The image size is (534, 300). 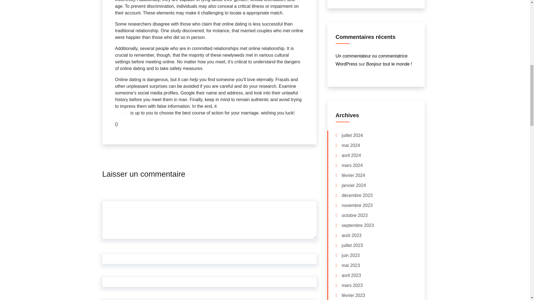 I want to click on septembre 2023, so click(x=358, y=226).